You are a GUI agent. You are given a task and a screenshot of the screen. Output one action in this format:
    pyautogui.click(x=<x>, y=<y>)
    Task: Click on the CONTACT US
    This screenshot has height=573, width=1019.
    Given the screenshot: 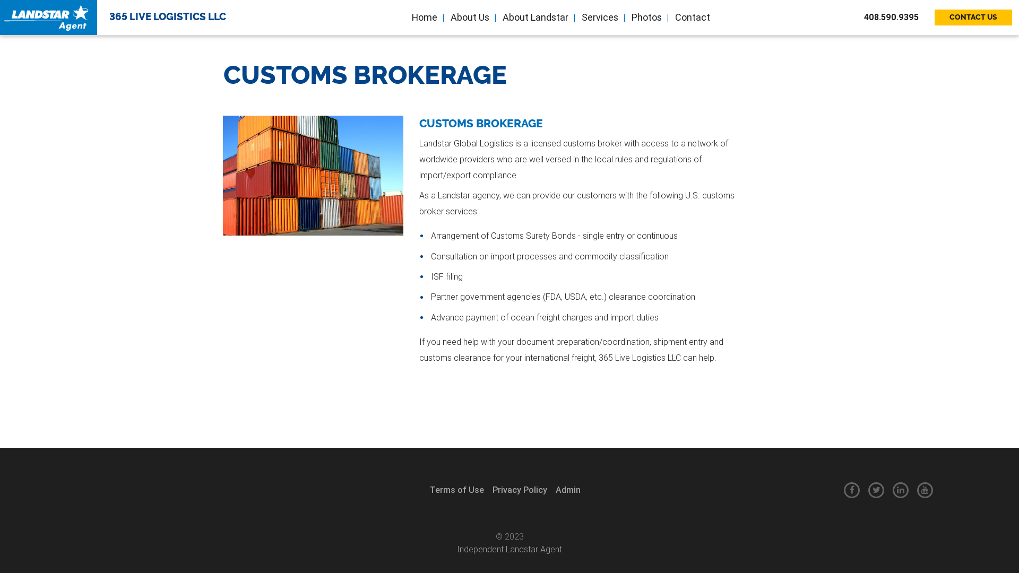 What is the action you would take?
    pyautogui.click(x=973, y=18)
    